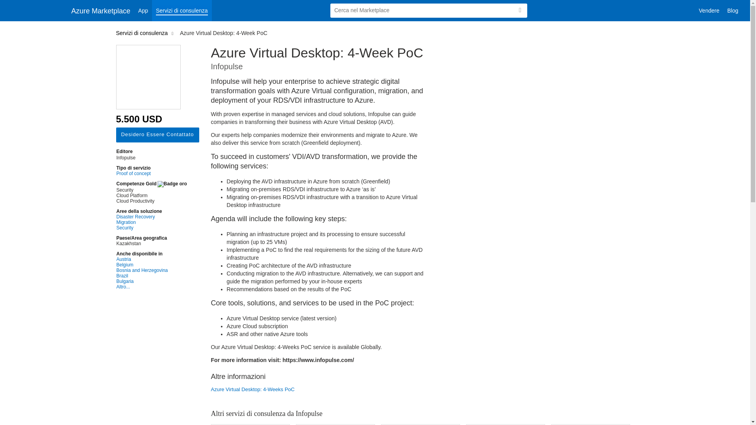 Image resolution: width=756 pixels, height=425 pixels. What do you see at coordinates (157, 135) in the screenshot?
I see `Desidero Essere Contattato` at bounding box center [157, 135].